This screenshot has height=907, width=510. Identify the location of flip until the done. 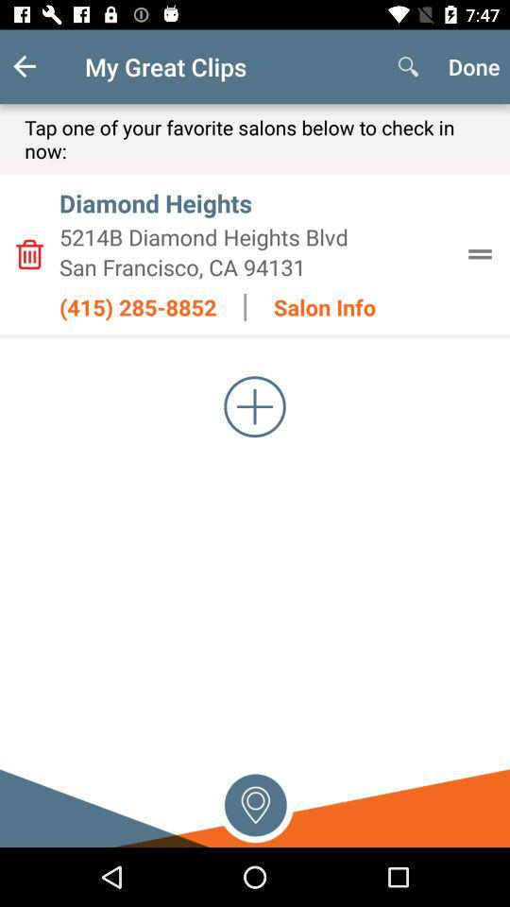
(474, 66).